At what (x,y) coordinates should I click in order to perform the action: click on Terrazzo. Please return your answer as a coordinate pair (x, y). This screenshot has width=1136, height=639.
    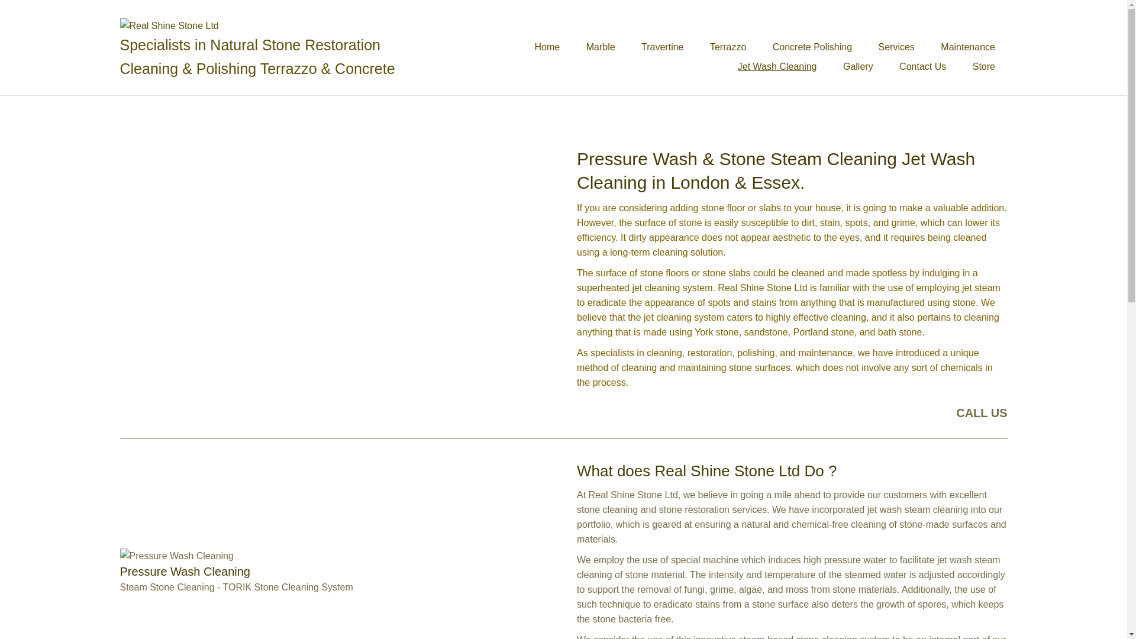
    Looking at the image, I should click on (728, 47).